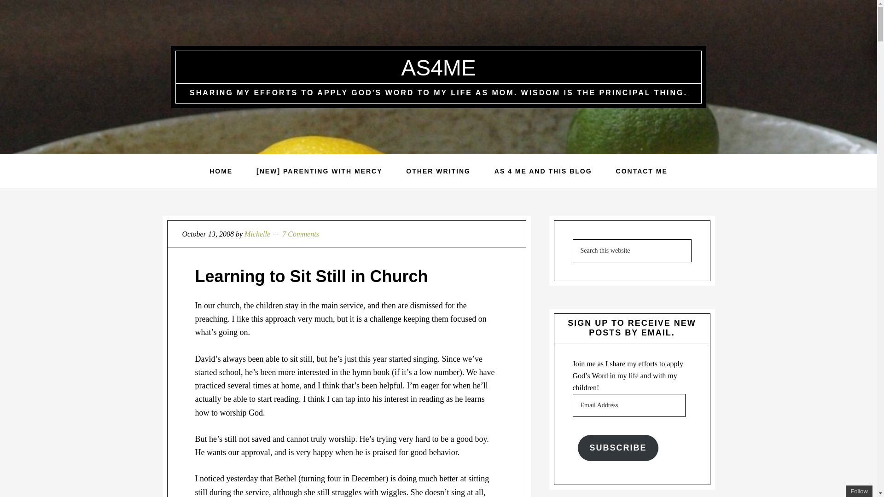 The height and width of the screenshot is (497, 884). Describe the element at coordinates (438, 171) in the screenshot. I see `OTHER WRITING` at that location.